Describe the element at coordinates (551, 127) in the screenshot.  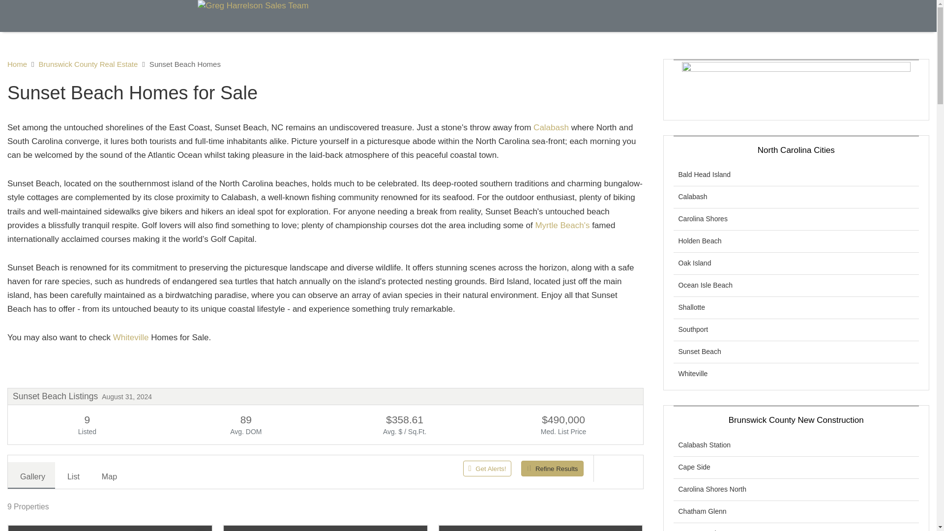
I see `Calabash Homes for Sale` at that location.